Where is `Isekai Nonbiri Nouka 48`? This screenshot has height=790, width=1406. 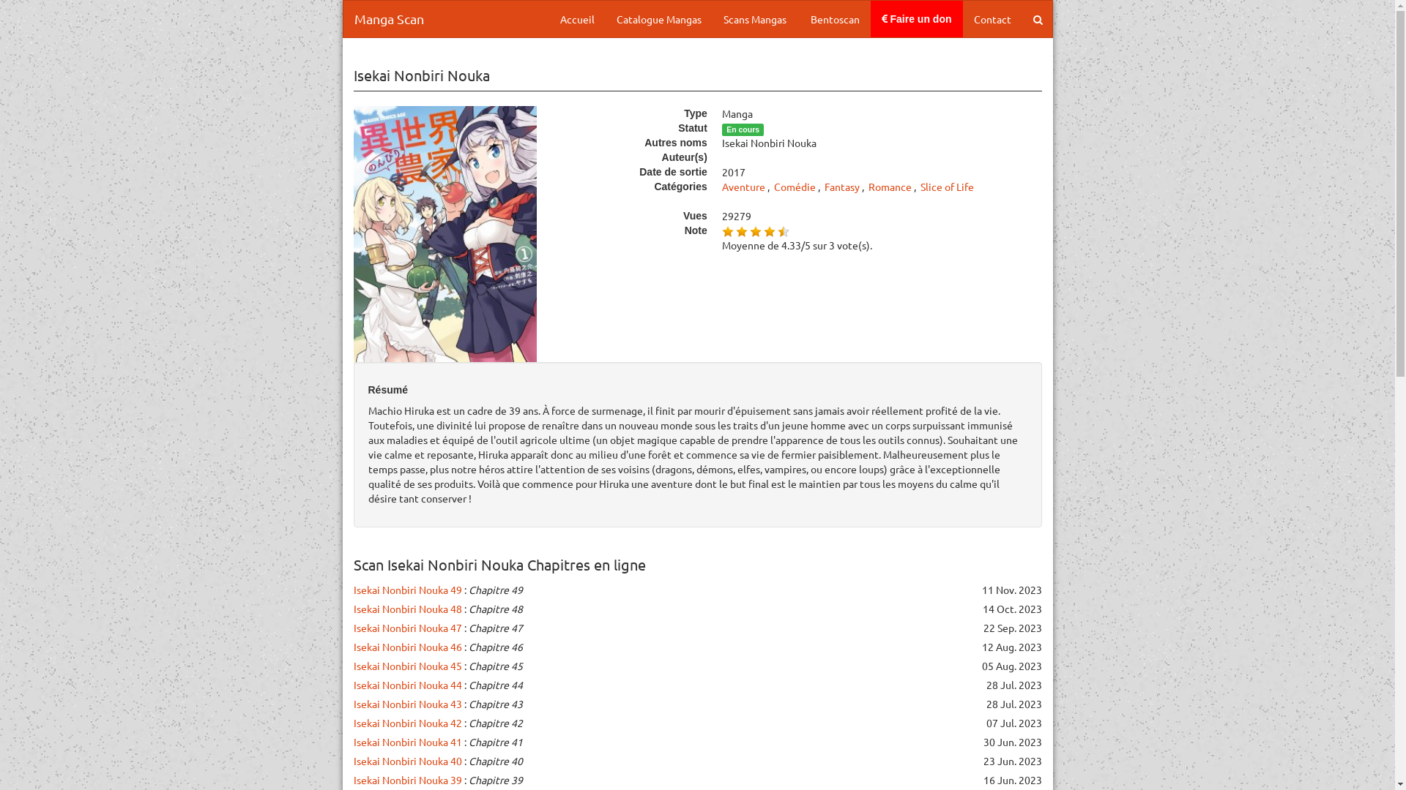 Isekai Nonbiri Nouka 48 is located at coordinates (407, 609).